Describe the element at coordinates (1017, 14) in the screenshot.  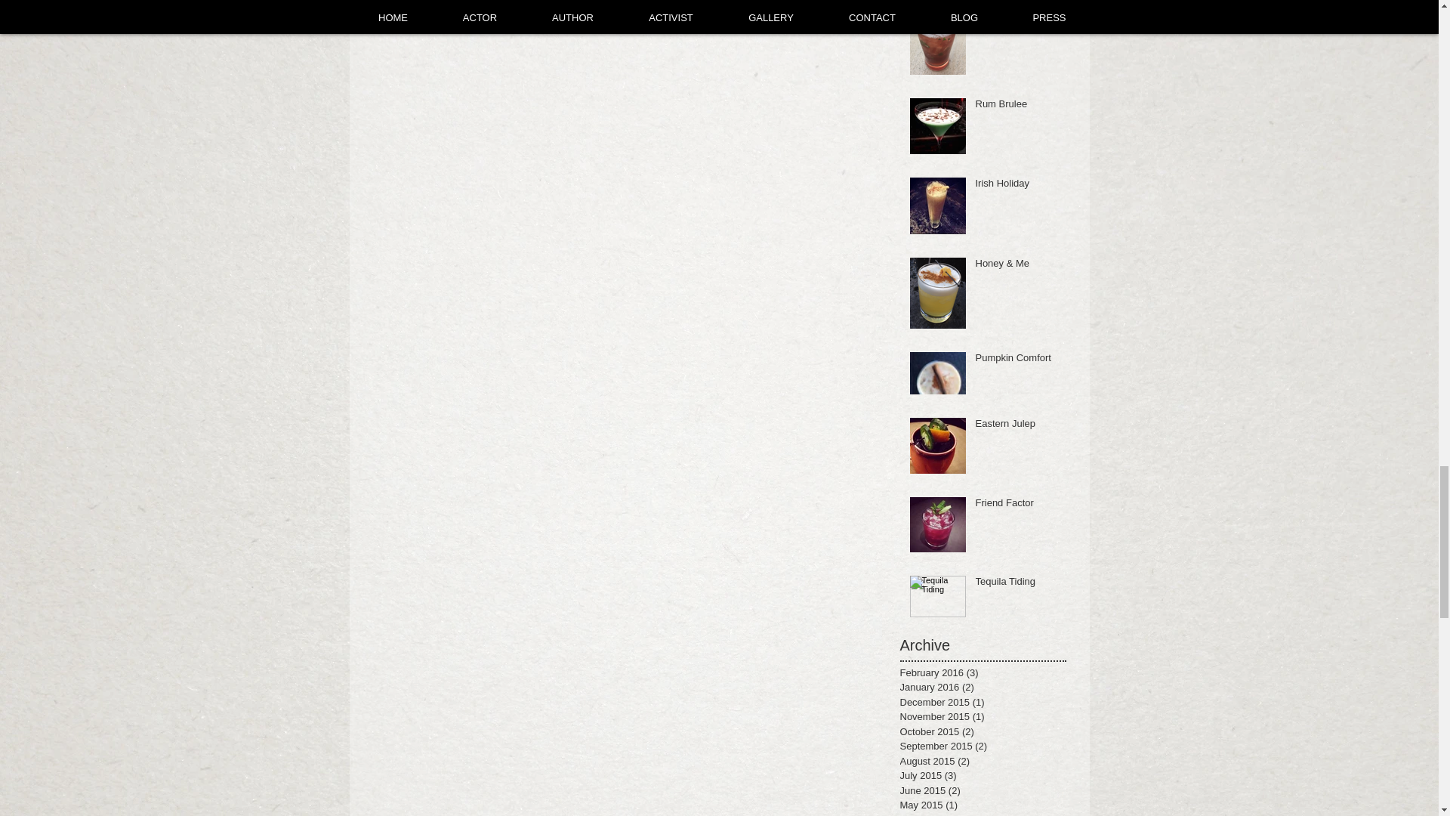
I see `Blackcurrant Fresca` at that location.